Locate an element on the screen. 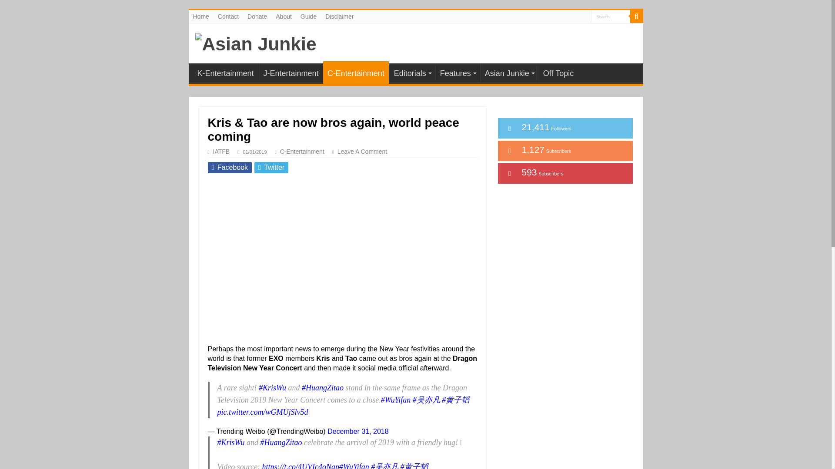 This screenshot has height=469, width=835. Guide is located at coordinates (308, 16).